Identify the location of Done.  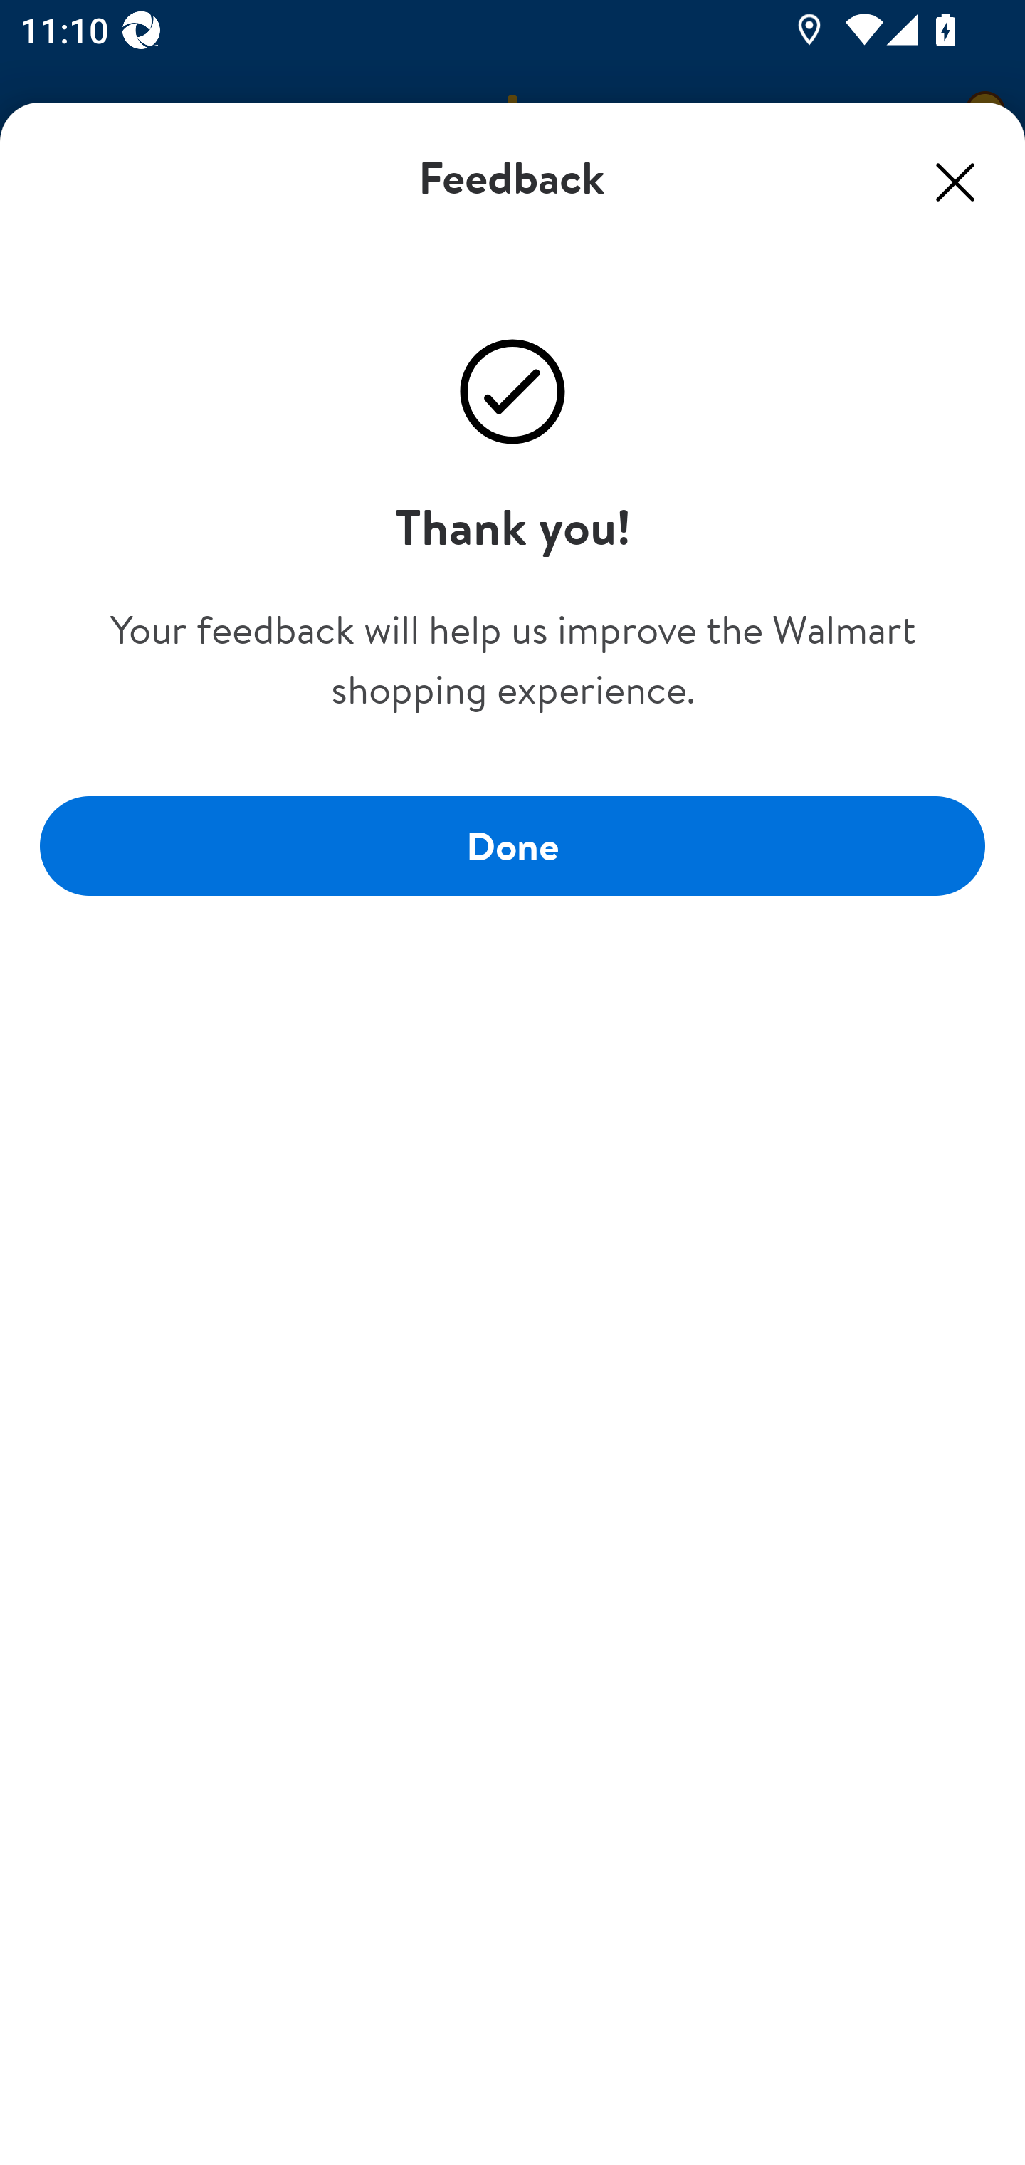
(512, 846).